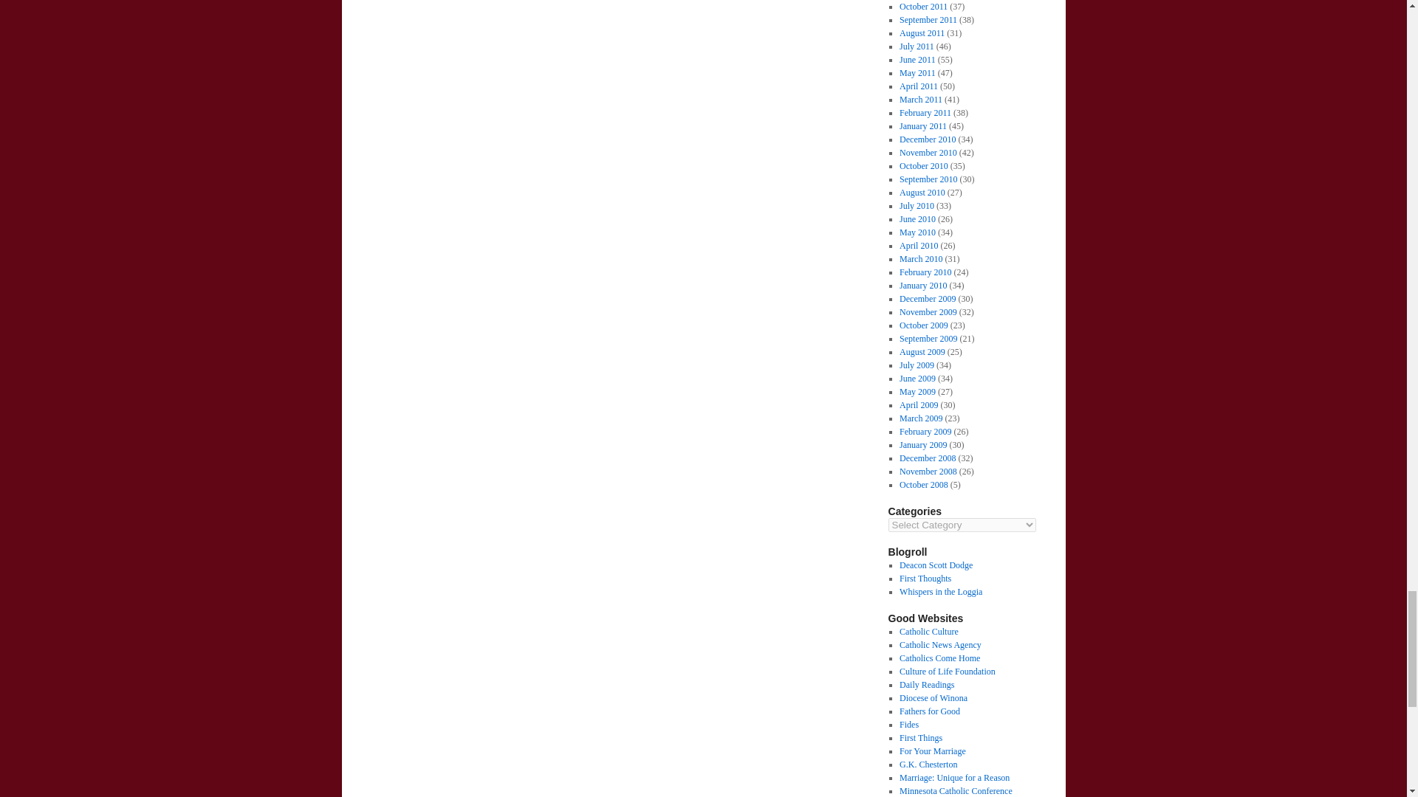  Describe the element at coordinates (939, 658) in the screenshot. I see `For those considering returning to the Catholic Church` at that location.